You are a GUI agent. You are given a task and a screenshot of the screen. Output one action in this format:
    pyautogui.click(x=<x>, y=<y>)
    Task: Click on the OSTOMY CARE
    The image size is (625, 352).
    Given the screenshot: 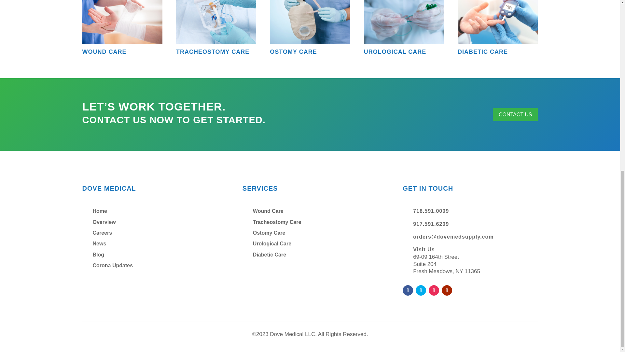 What is the action you would take?
    pyautogui.click(x=293, y=51)
    